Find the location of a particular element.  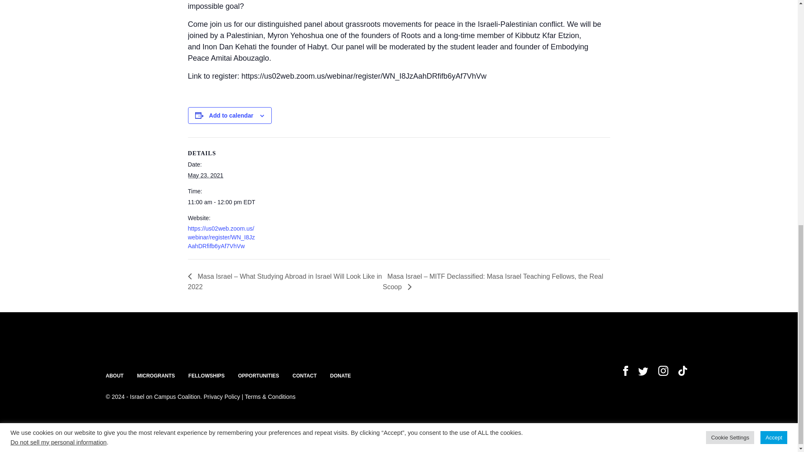

DONATE is located at coordinates (340, 376).